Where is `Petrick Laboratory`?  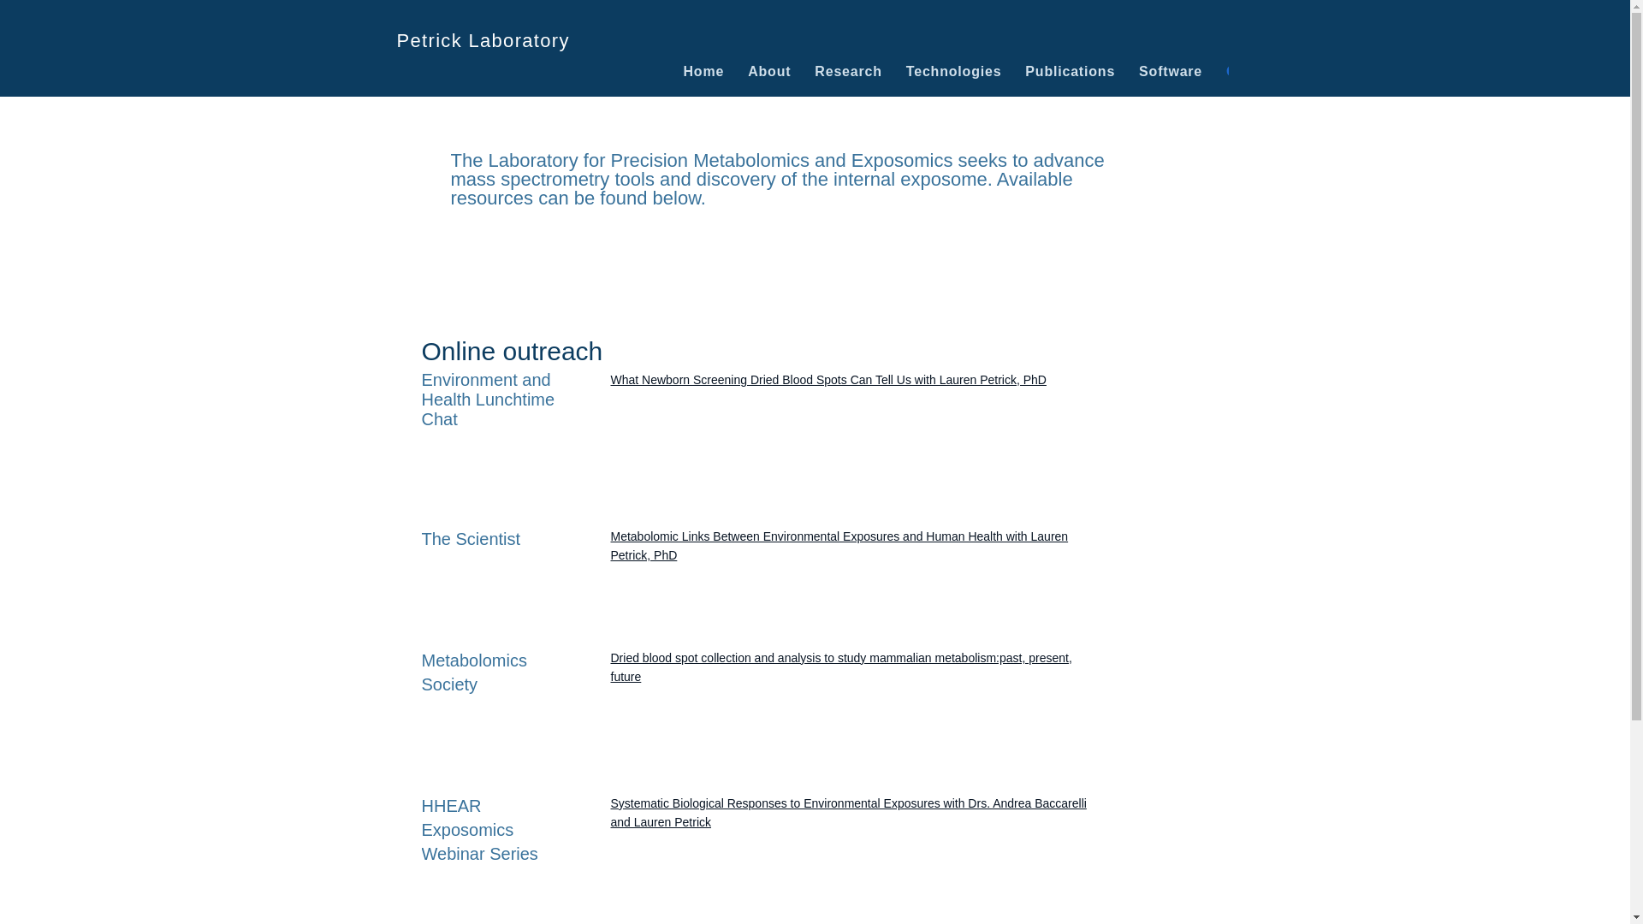
Petrick Laboratory is located at coordinates (483, 40).